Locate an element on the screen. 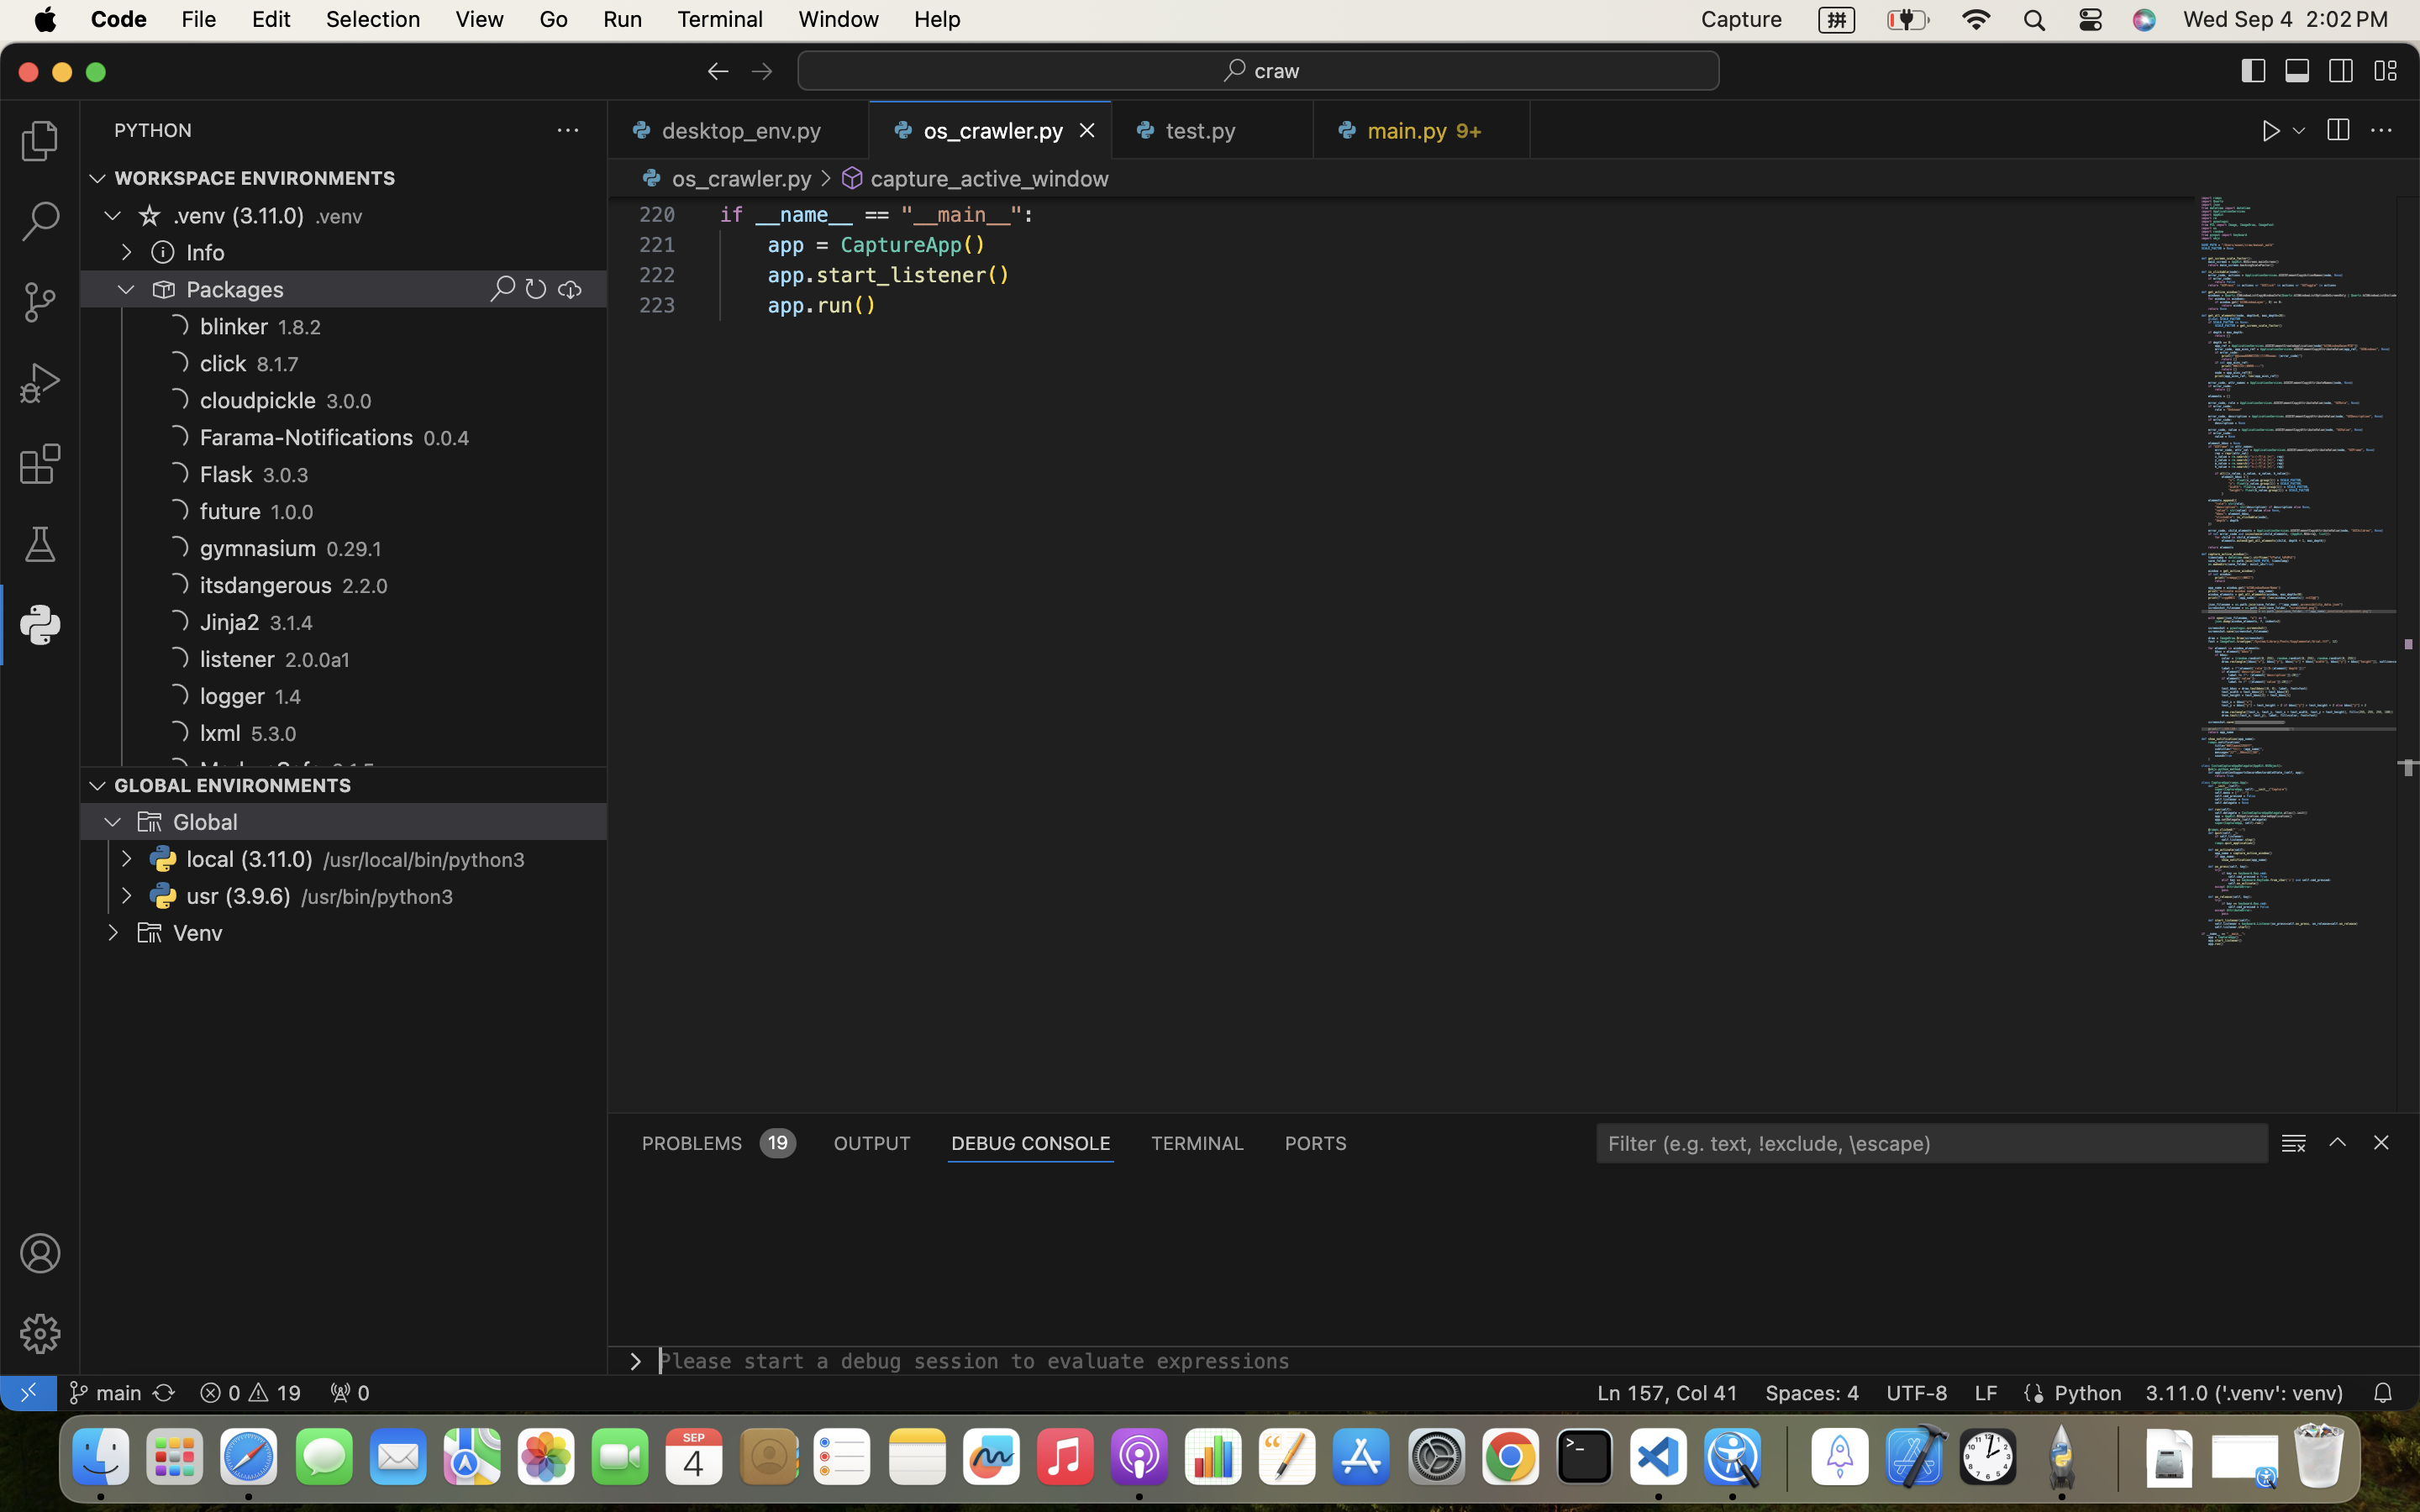 This screenshot has width=2420, height=1512. click is located at coordinates (224, 364).